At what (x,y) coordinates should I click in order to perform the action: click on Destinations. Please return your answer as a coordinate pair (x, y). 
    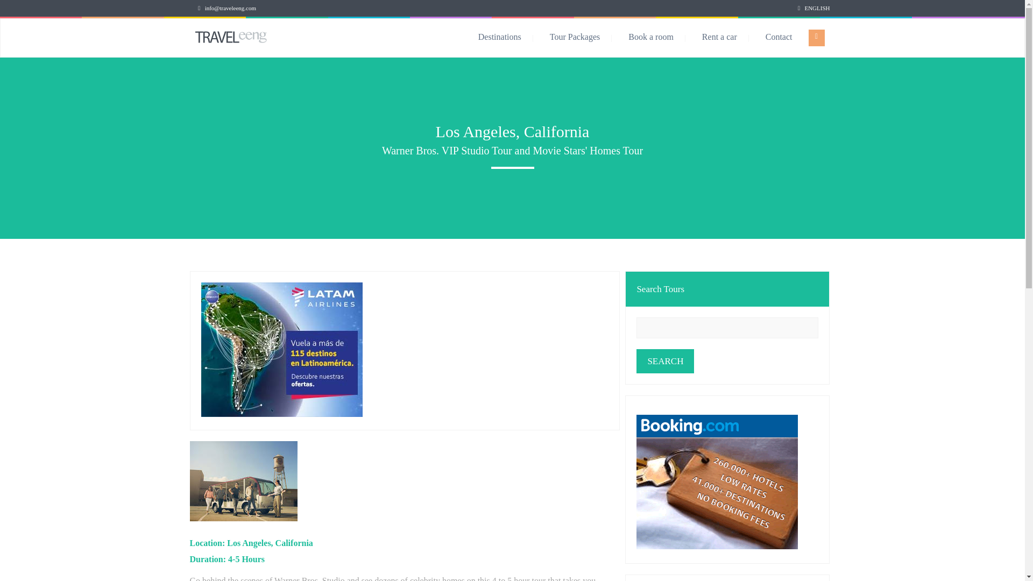
    Looking at the image, I should click on (511, 37).